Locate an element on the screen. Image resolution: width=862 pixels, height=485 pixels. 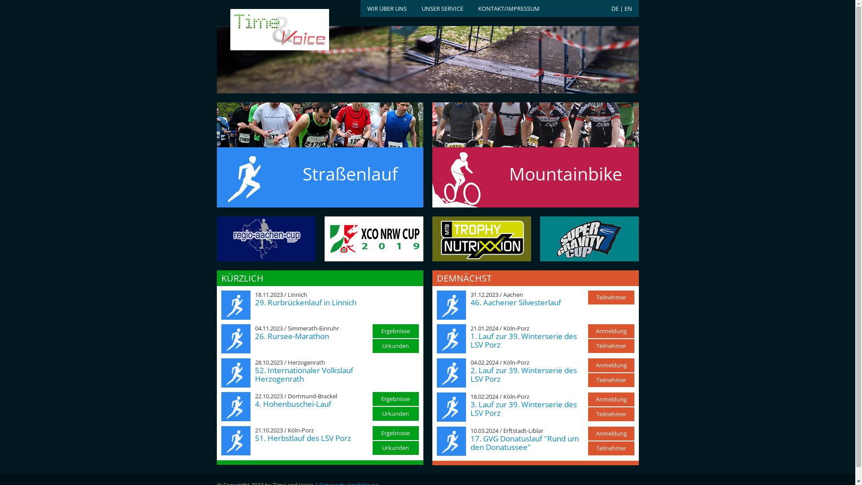
26. Rursee-Marathon is located at coordinates (292, 336).